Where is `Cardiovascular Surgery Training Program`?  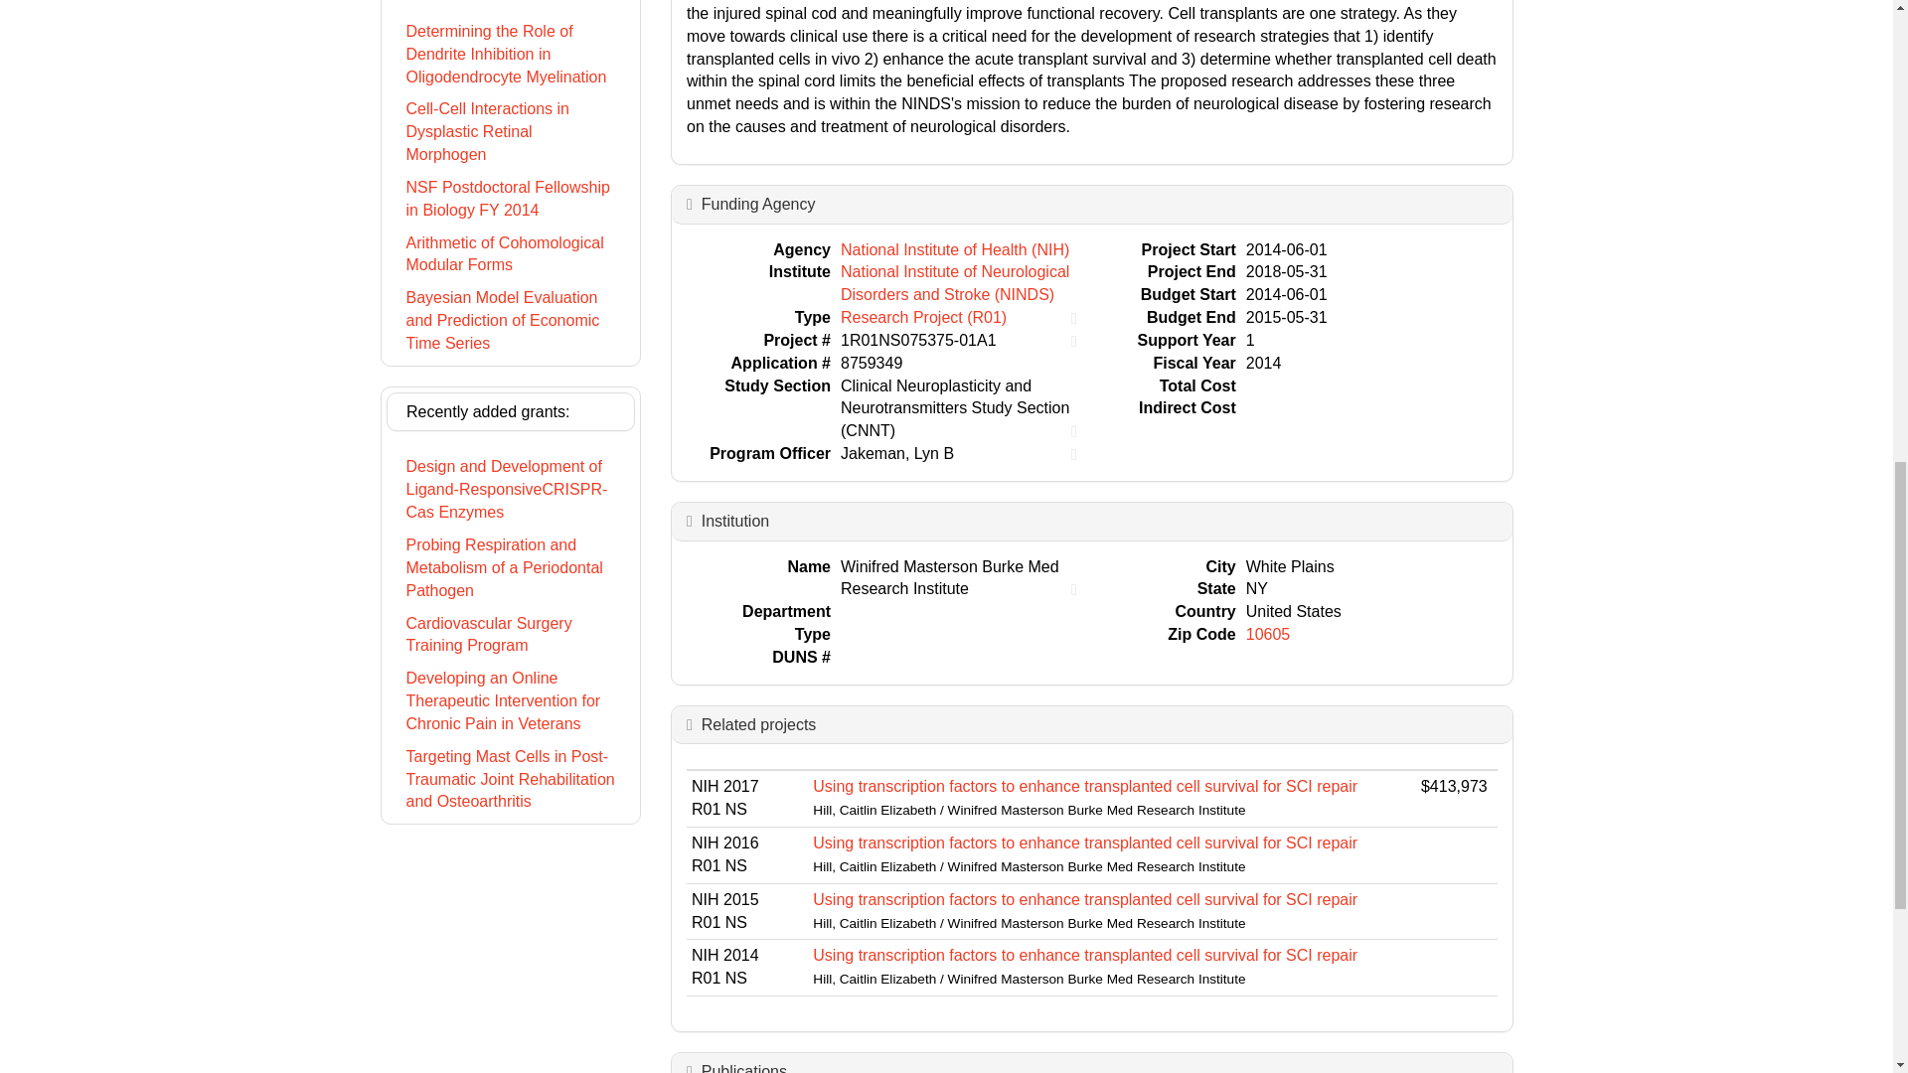 Cardiovascular Surgery Training Program is located at coordinates (510, 636).